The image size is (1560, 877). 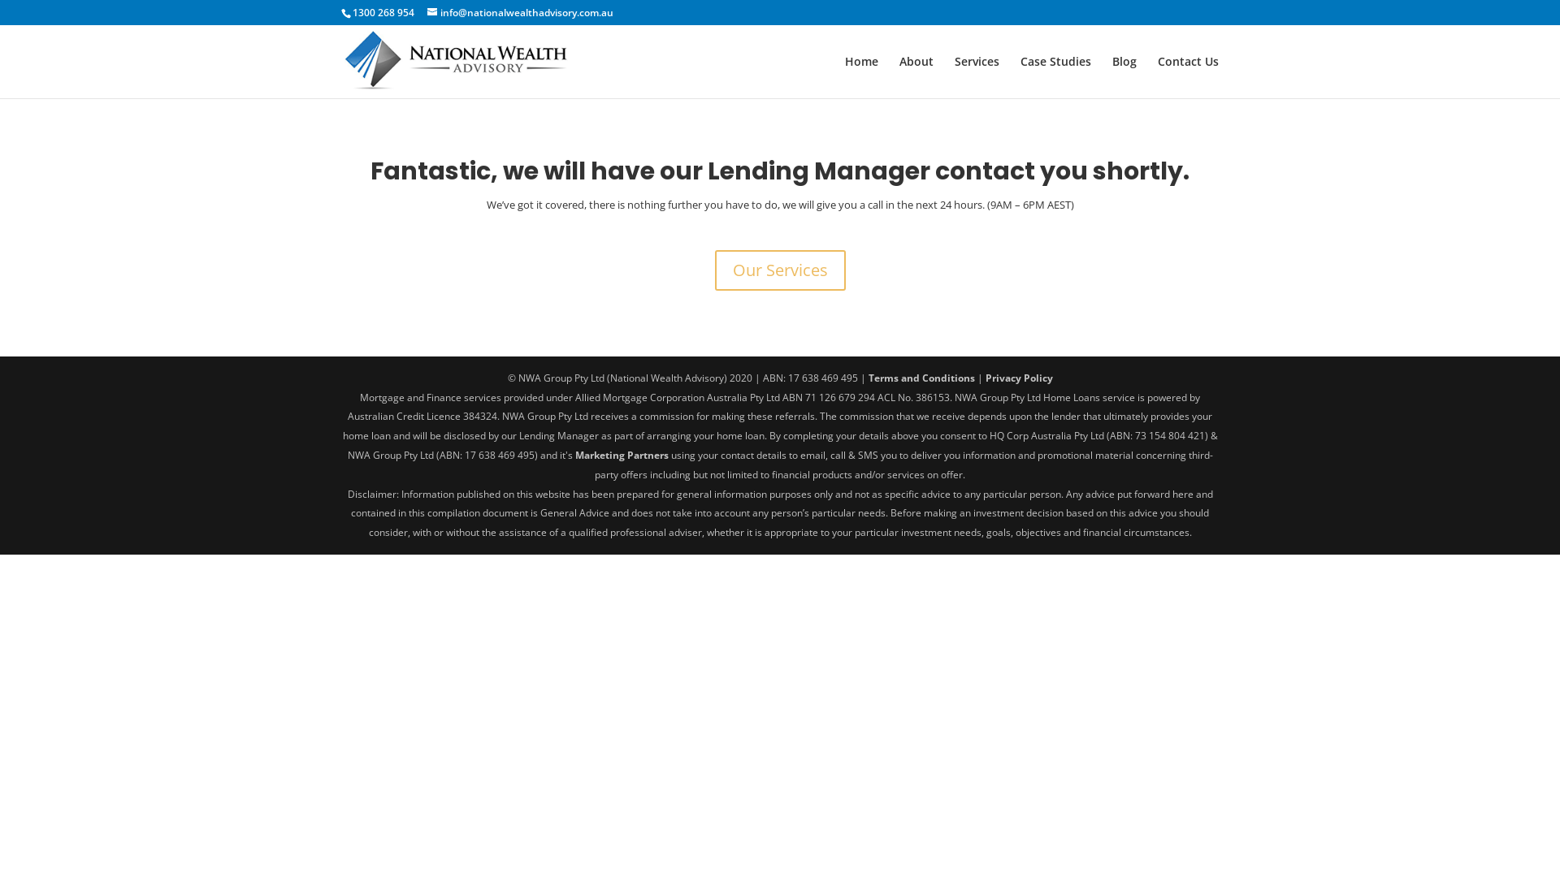 What do you see at coordinates (1188, 75) in the screenshot?
I see `Contact Us` at bounding box center [1188, 75].